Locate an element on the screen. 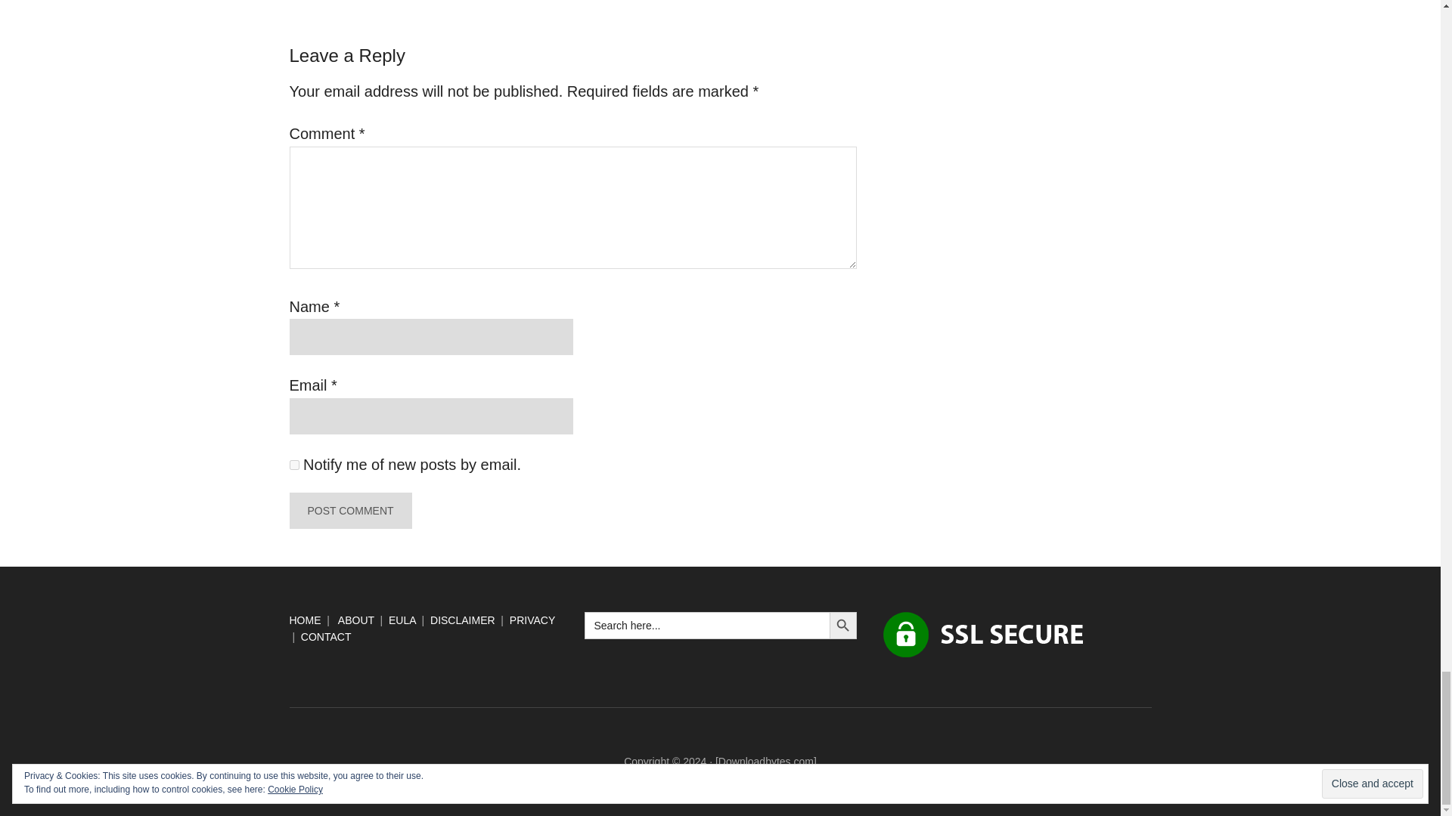 The width and height of the screenshot is (1452, 816). subscribe is located at coordinates (293, 465).